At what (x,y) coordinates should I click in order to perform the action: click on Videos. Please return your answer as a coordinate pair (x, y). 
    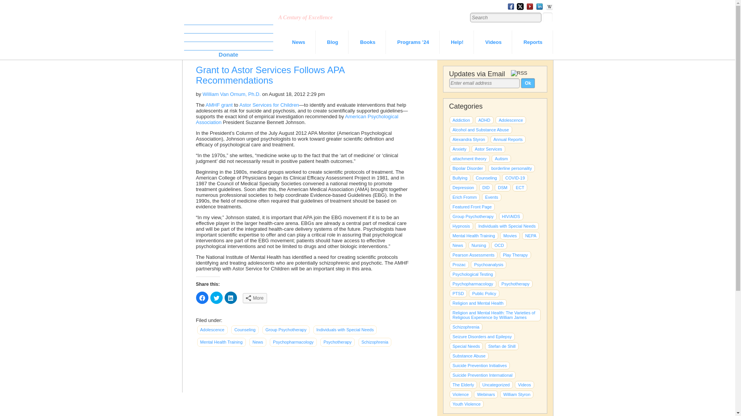
    Looking at the image, I should click on (493, 42).